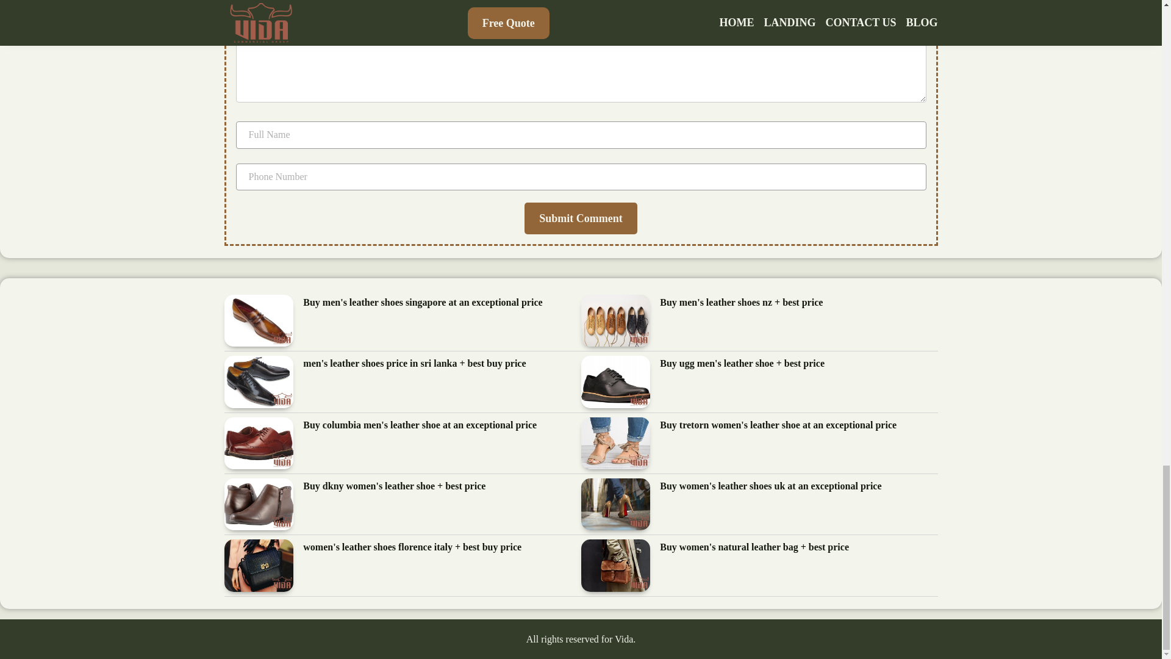 The height and width of the screenshot is (659, 1171). Describe the element at coordinates (420, 425) in the screenshot. I see `Buy columbia men's leather shoe at an exceptional price` at that location.